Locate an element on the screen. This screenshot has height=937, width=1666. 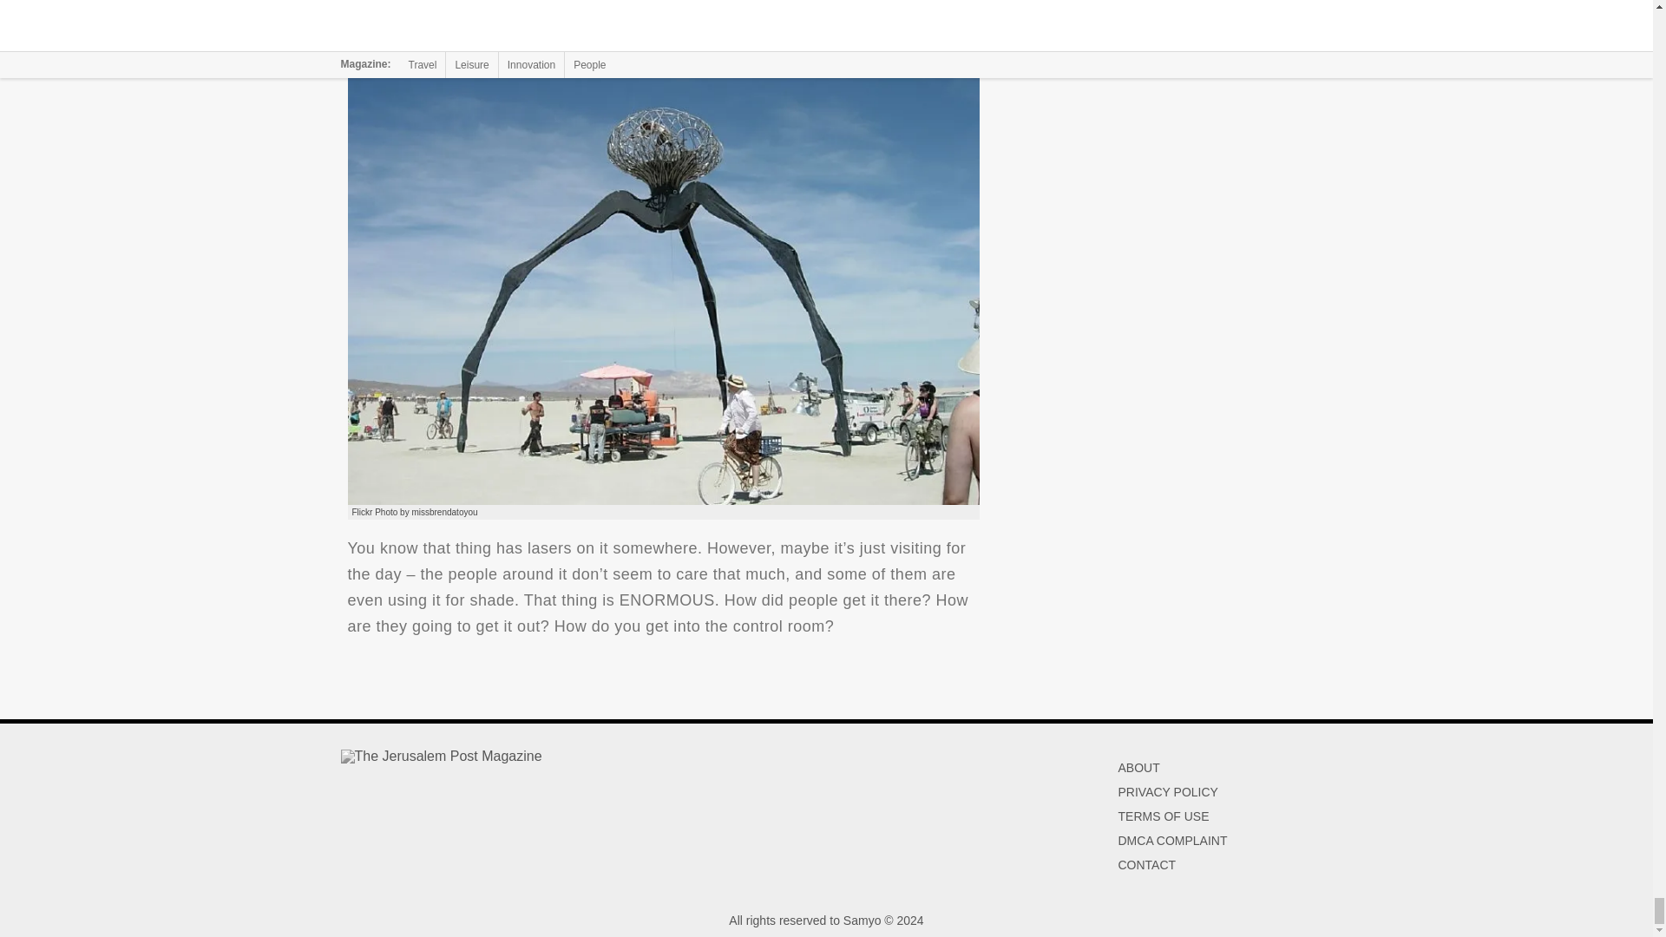
PRIVACY POLICY is located at coordinates (1168, 792).